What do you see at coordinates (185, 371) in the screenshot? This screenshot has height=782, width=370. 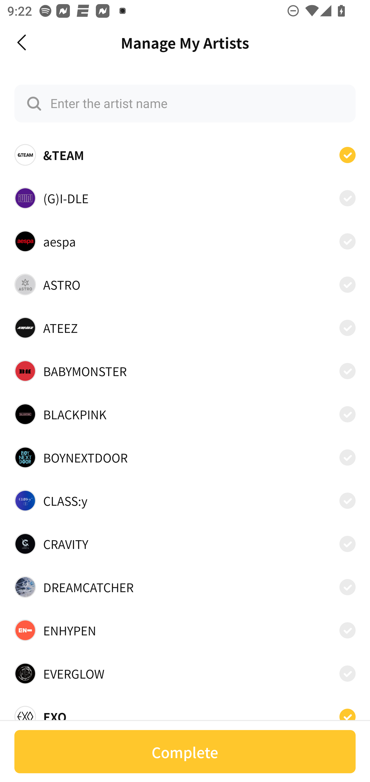 I see `BABYMONSTER` at bounding box center [185, 371].